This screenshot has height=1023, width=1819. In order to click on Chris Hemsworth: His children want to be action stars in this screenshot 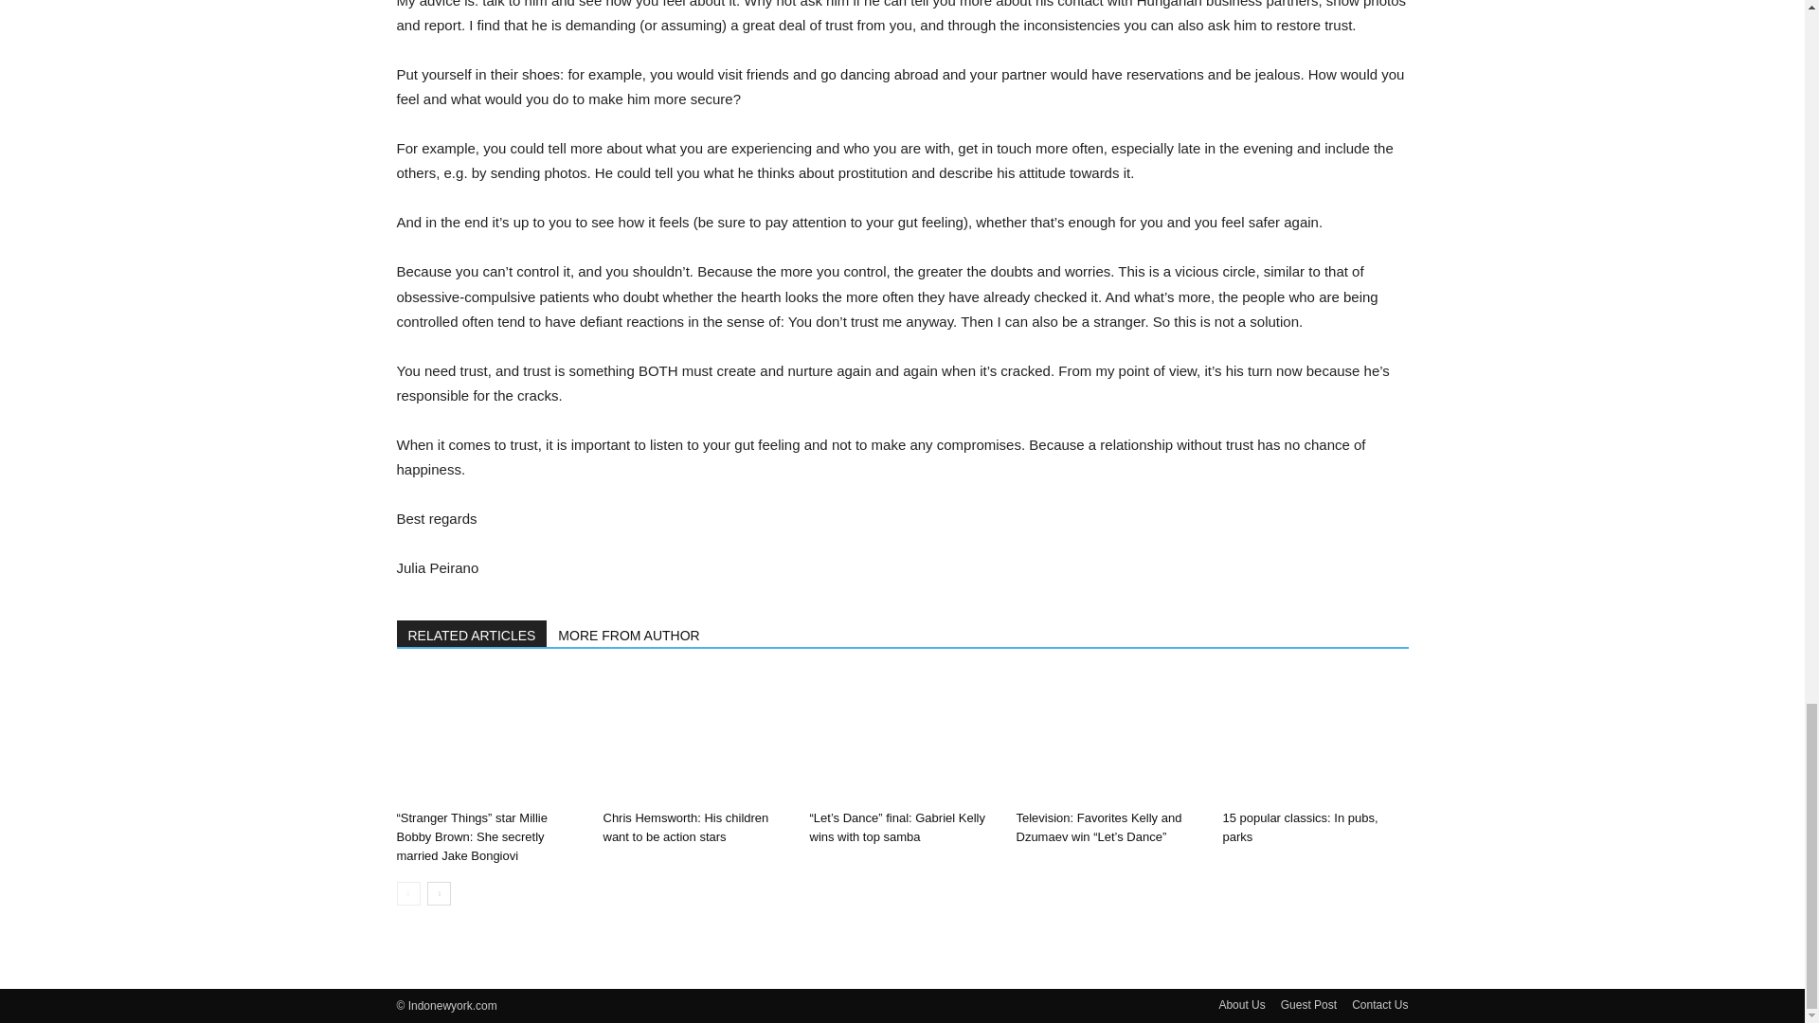, I will do `click(684, 828)`.